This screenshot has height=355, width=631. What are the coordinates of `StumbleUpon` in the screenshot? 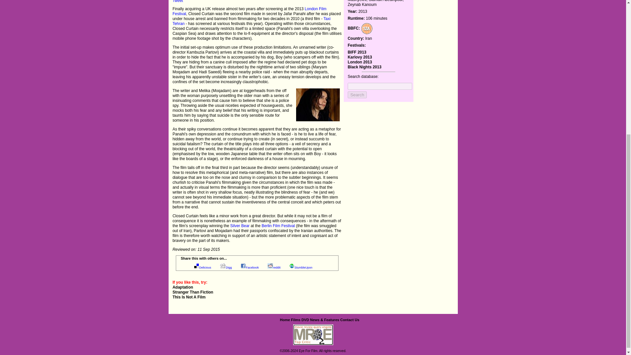 It's located at (303, 267).